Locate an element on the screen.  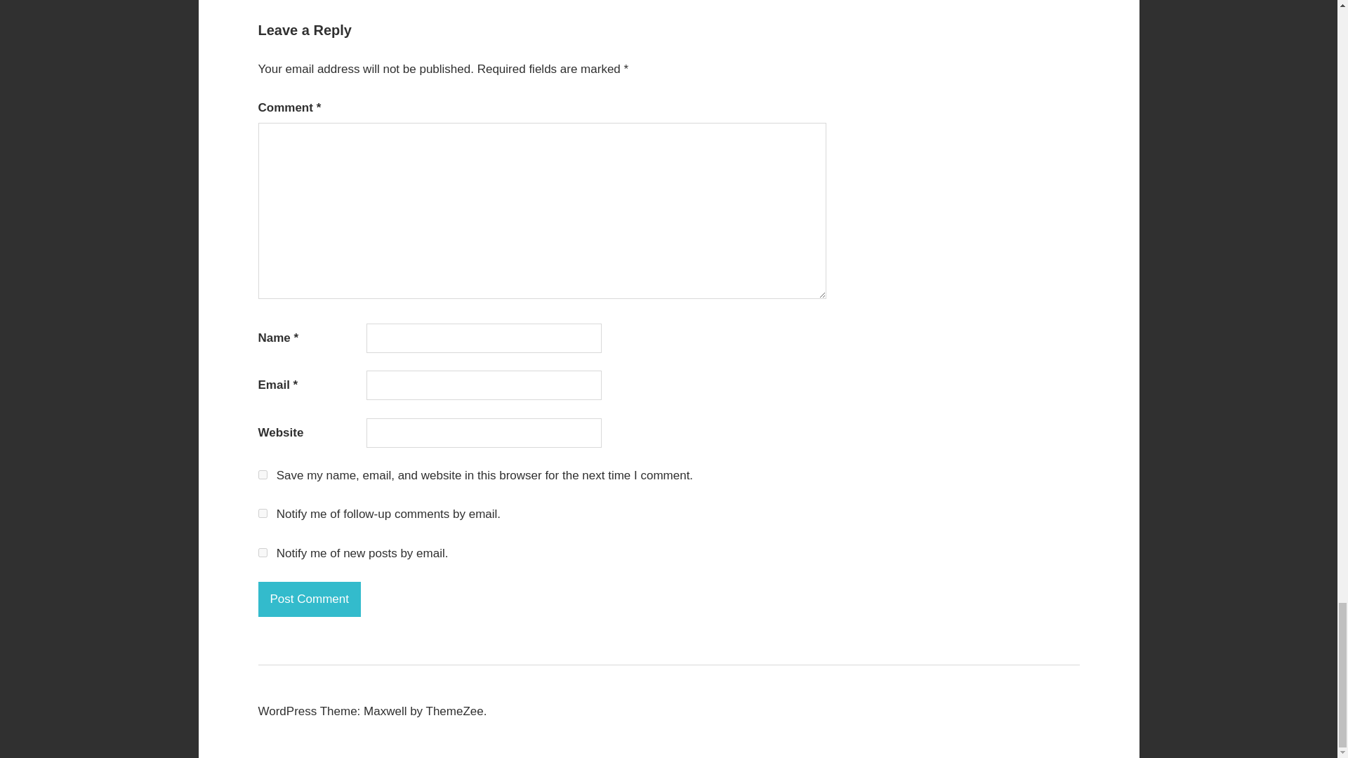
yes is located at coordinates (263, 474).